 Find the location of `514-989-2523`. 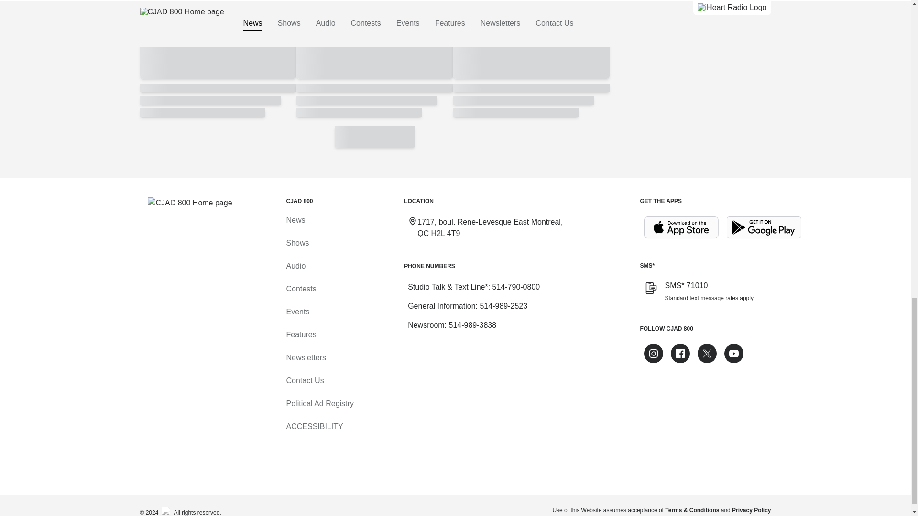

514-989-2523 is located at coordinates (503, 306).